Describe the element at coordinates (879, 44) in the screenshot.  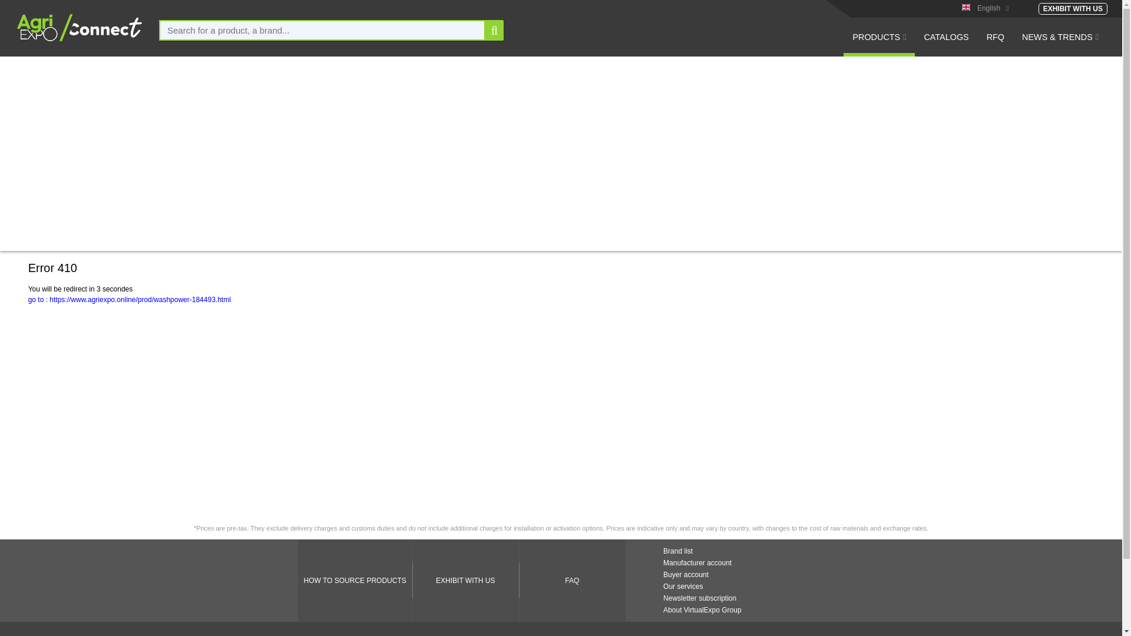
I see `PRODUCTS` at that location.